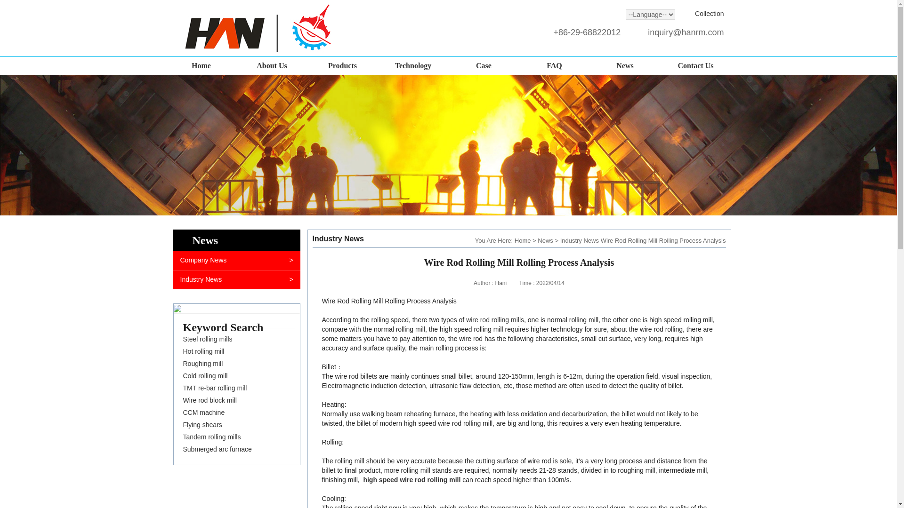 The image size is (904, 508). What do you see at coordinates (271, 66) in the screenshot?
I see `About Us` at bounding box center [271, 66].